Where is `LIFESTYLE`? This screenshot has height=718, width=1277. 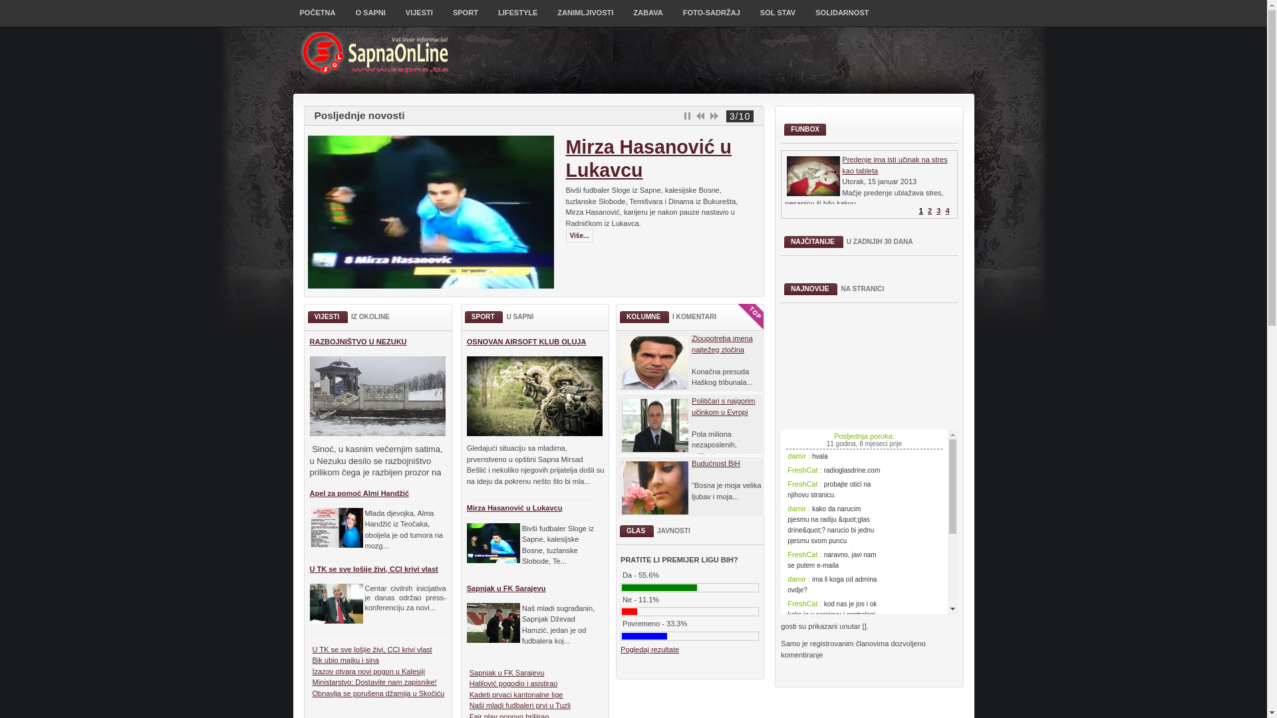
LIFESTYLE is located at coordinates (517, 18).